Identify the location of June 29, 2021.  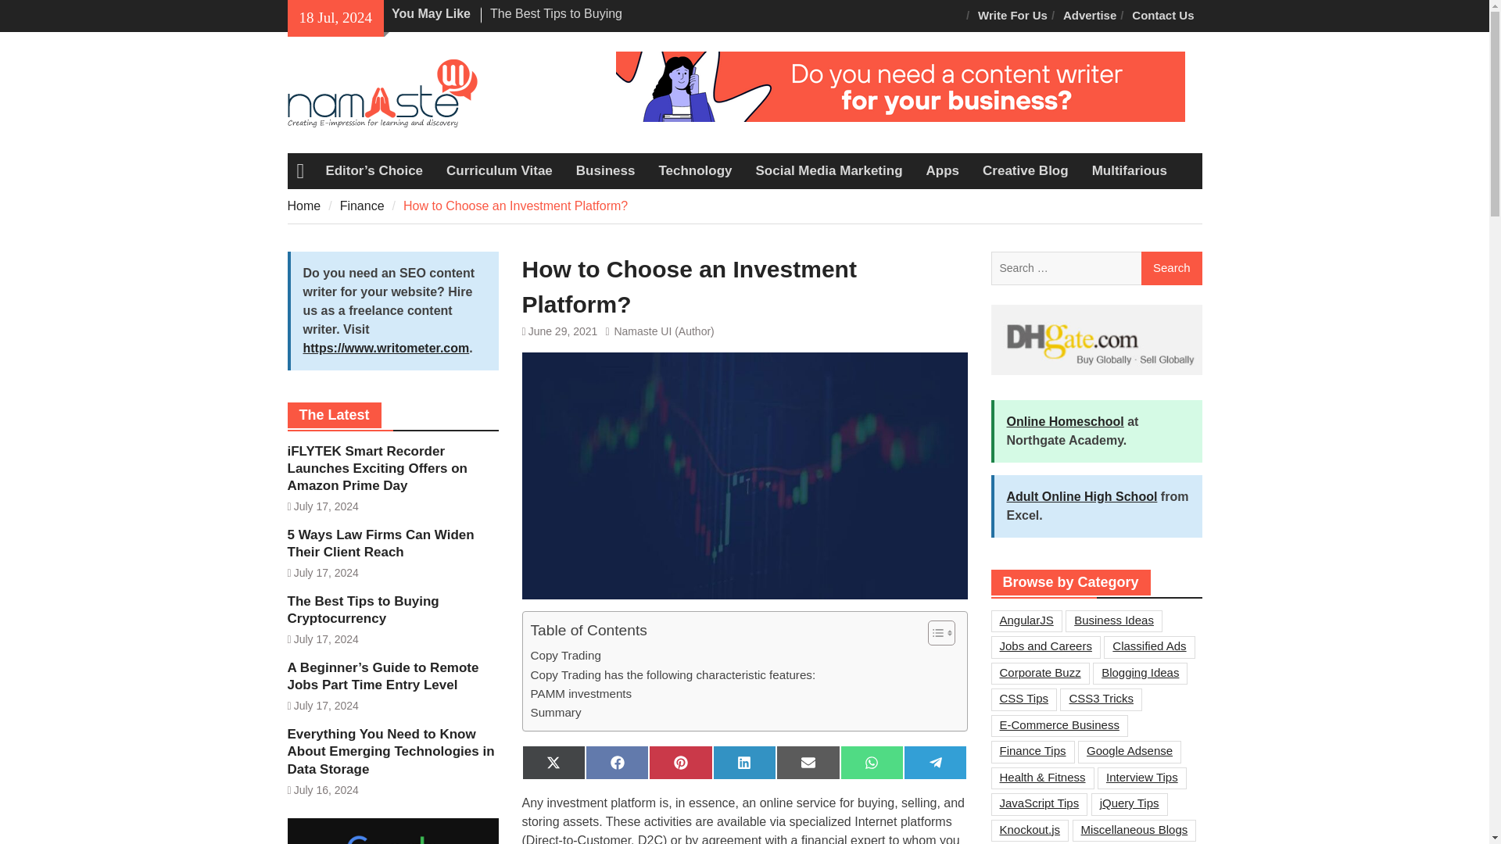
(563, 331).